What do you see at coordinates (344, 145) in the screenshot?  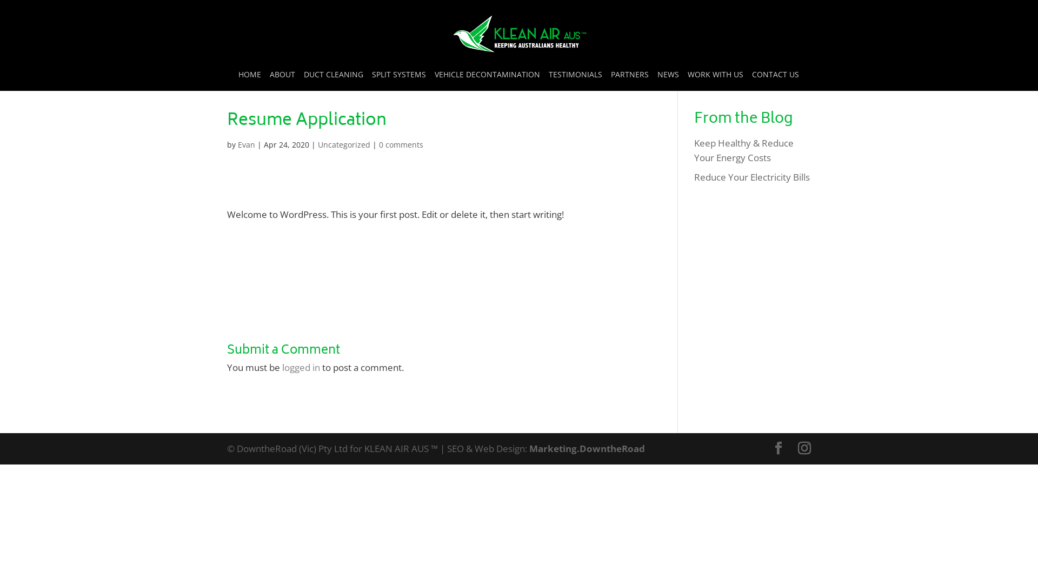 I see `Uncategorized` at bounding box center [344, 145].